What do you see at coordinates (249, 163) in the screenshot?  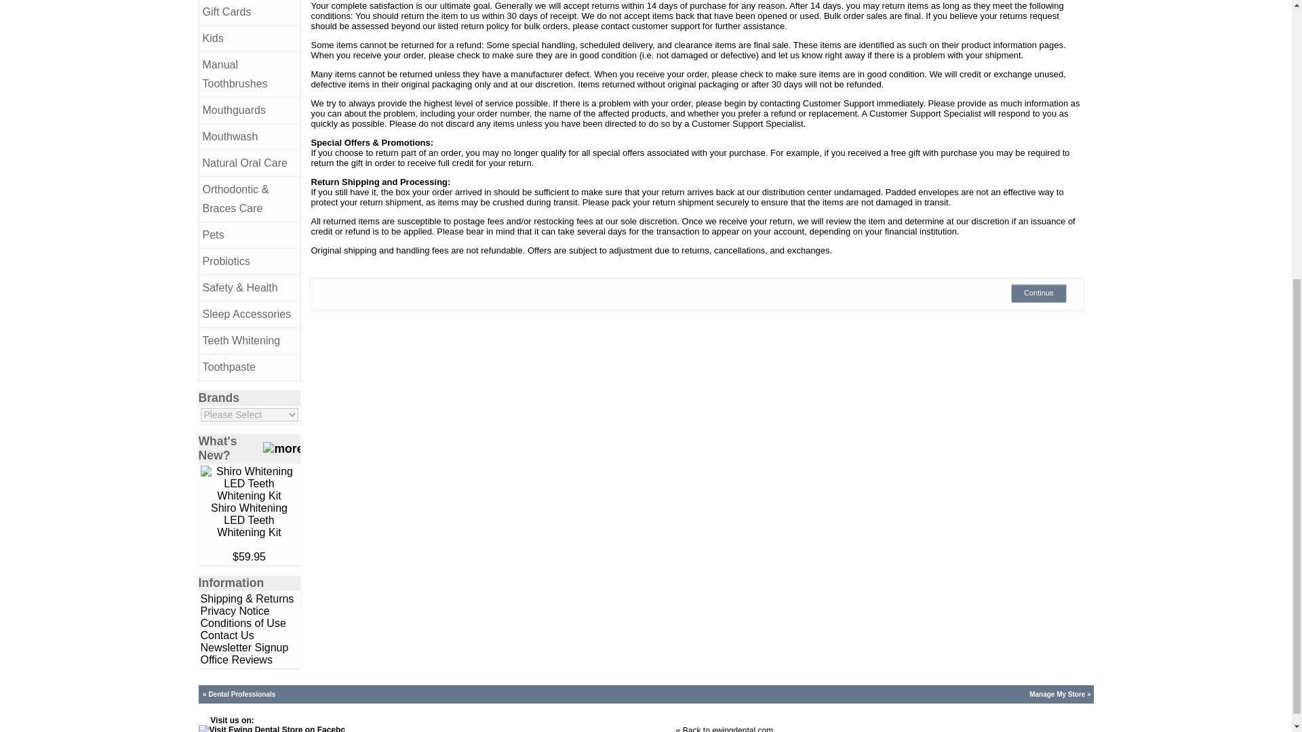 I see `Natural Oral Care` at bounding box center [249, 163].